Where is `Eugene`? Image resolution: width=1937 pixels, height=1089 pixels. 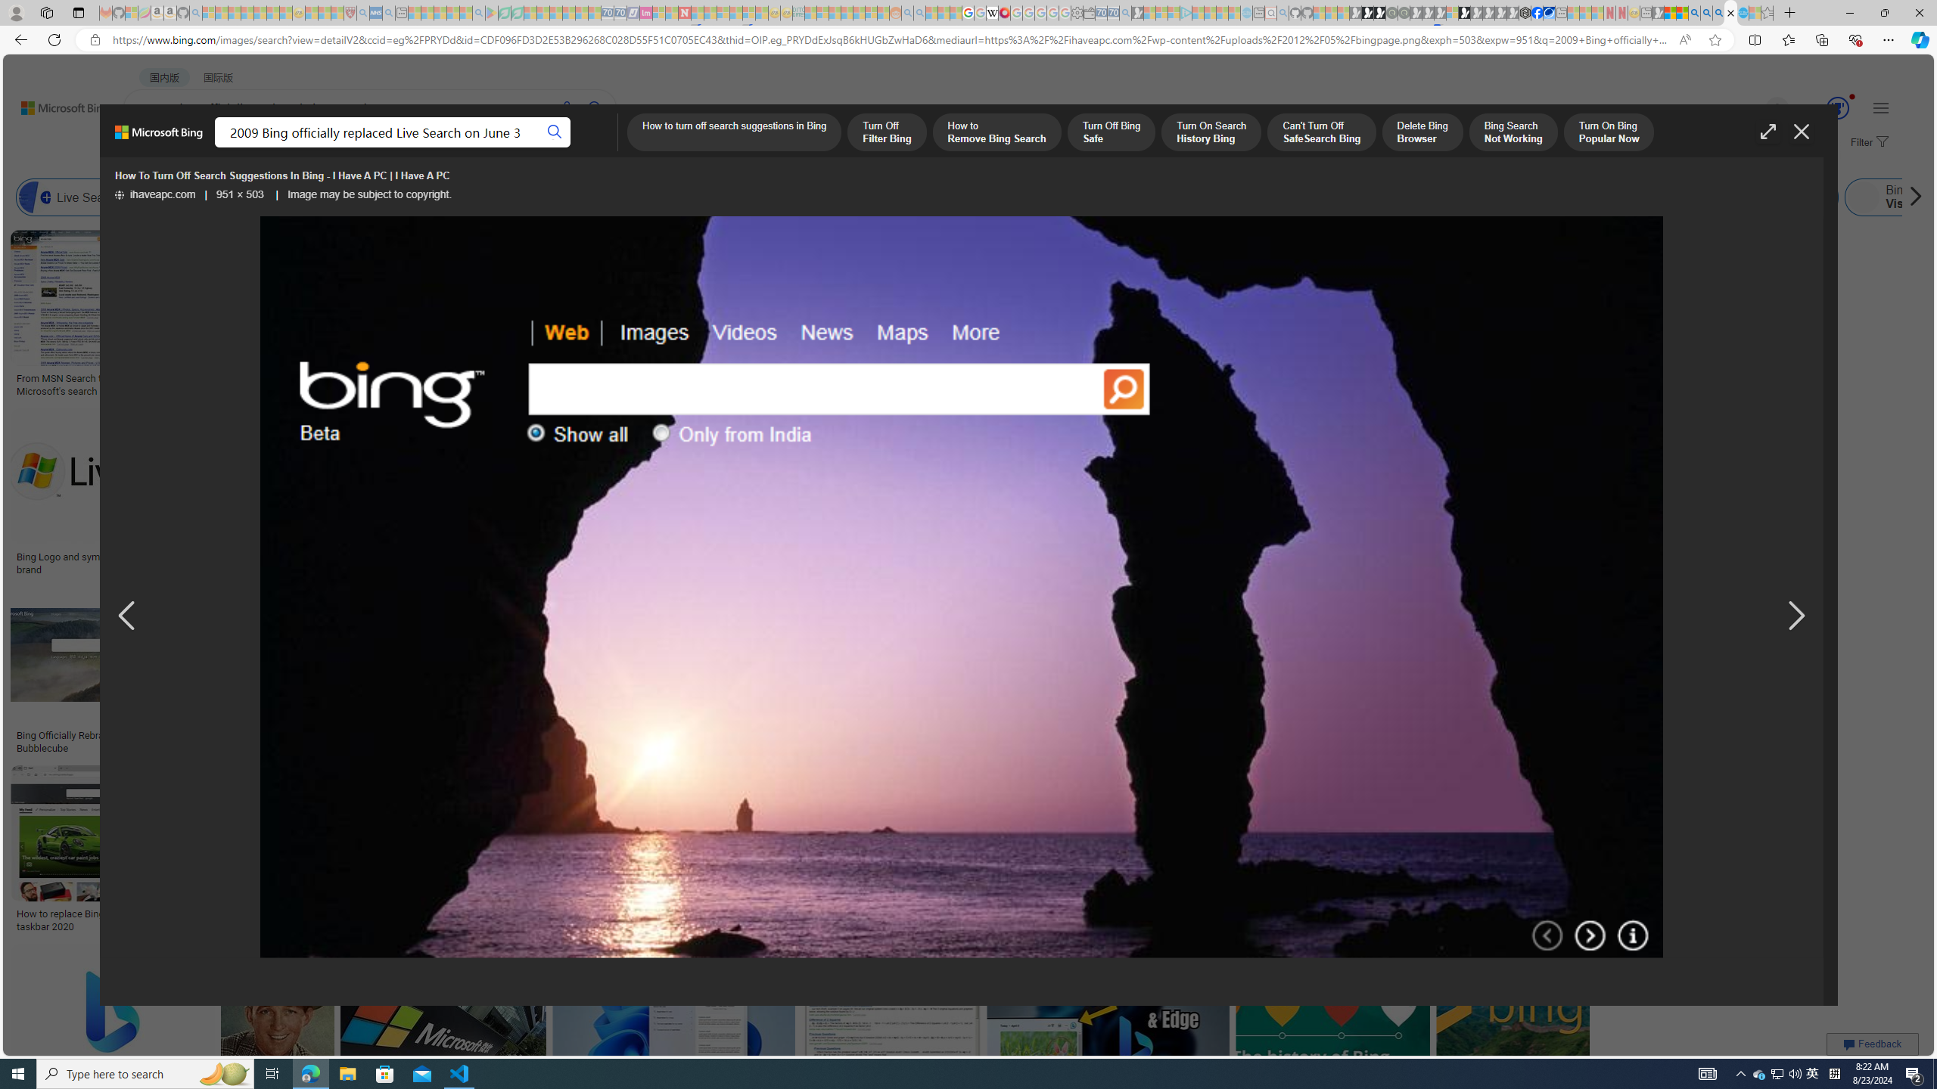 Eugene is located at coordinates (1755, 109).